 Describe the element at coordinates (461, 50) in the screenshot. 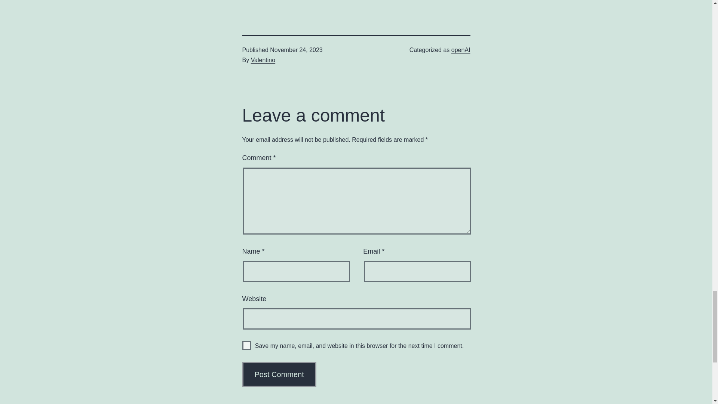

I see `openAI` at that location.